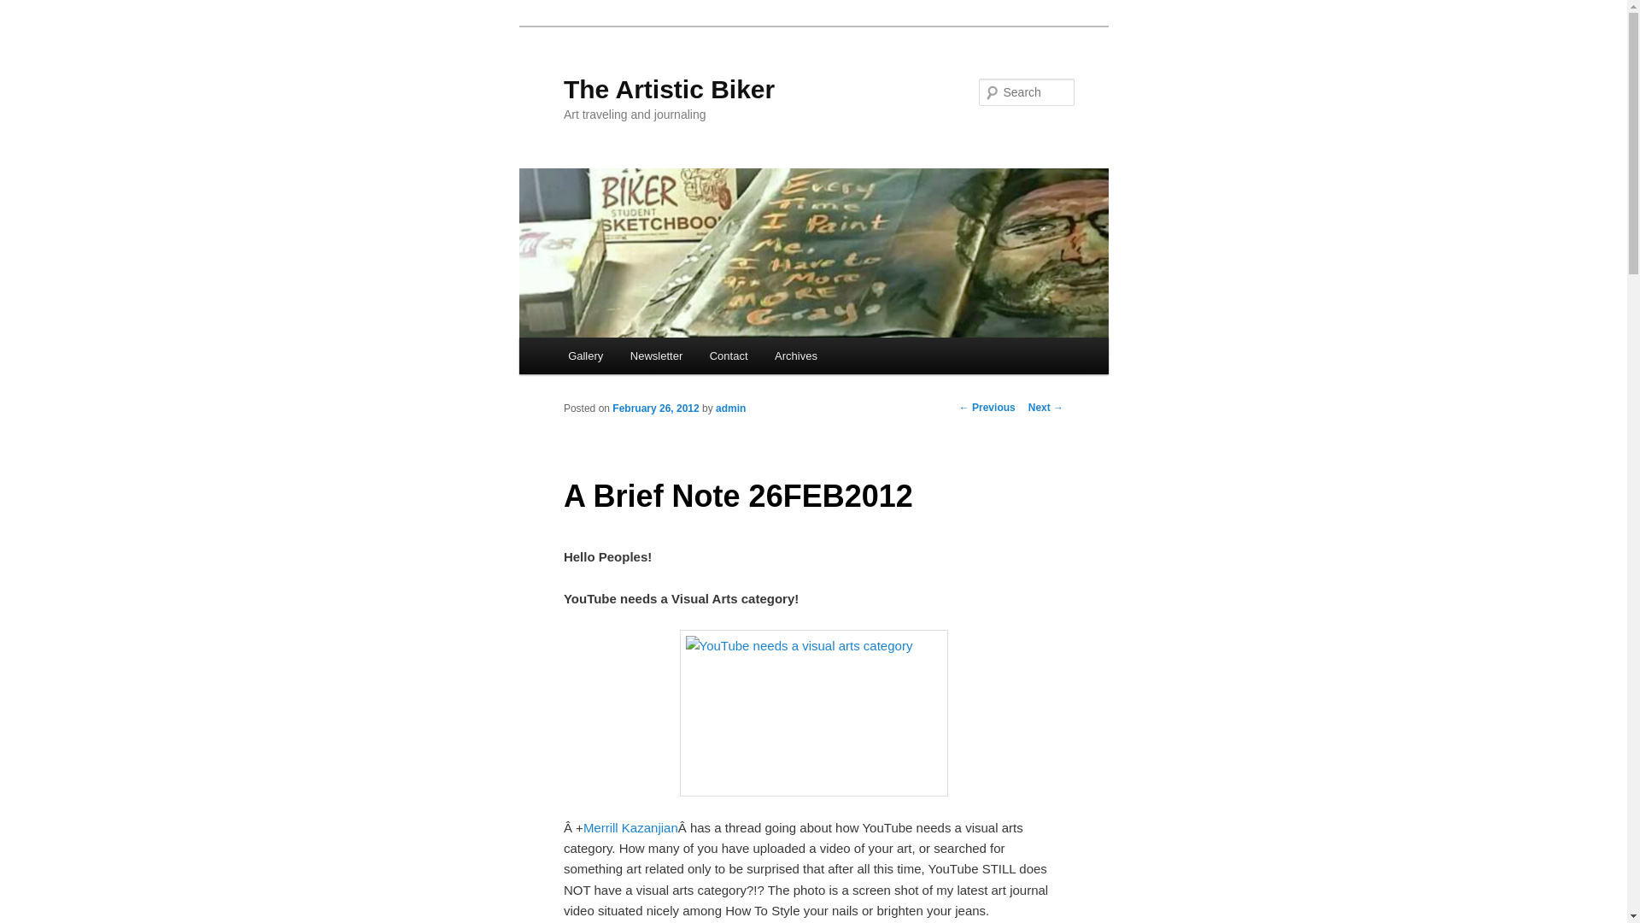 This screenshot has height=923, width=1640. I want to click on Contact, so click(728, 356).